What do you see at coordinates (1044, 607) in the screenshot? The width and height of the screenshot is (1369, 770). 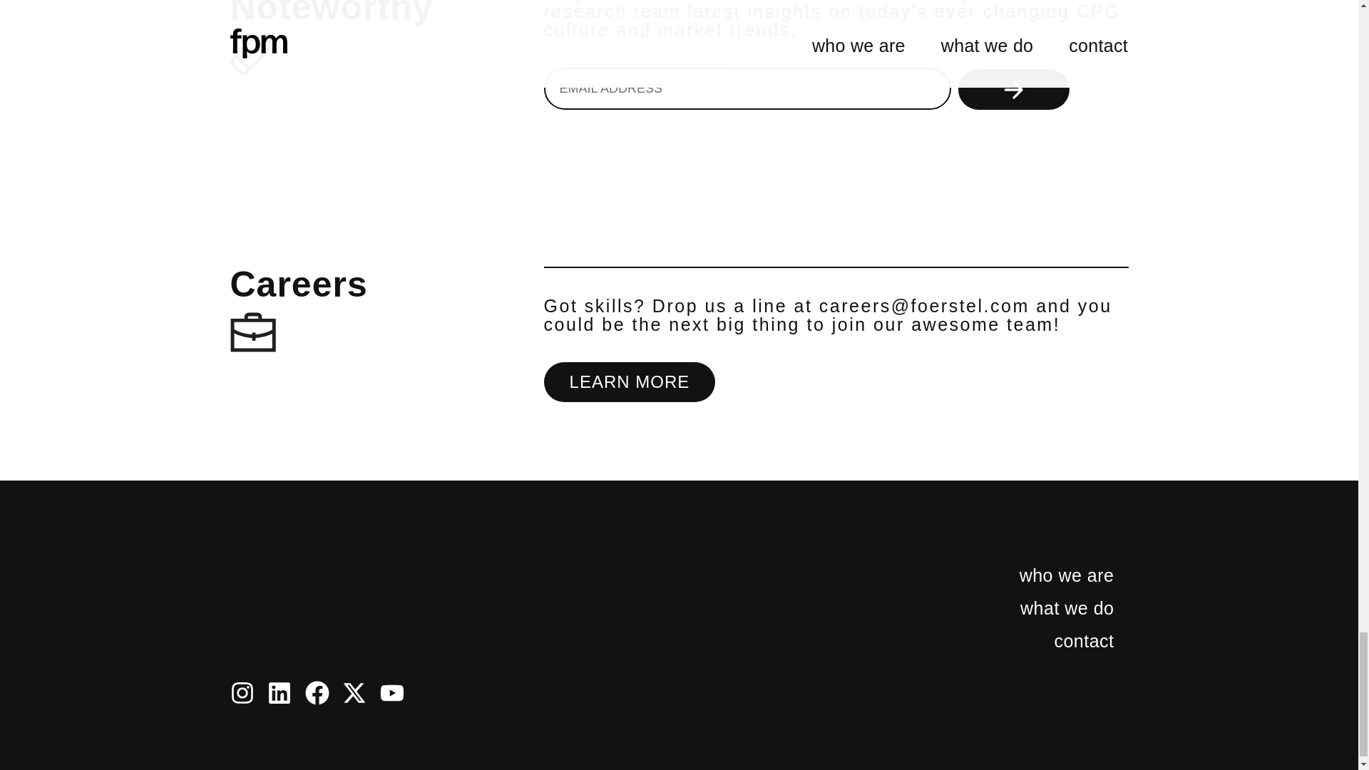 I see `what we do` at bounding box center [1044, 607].